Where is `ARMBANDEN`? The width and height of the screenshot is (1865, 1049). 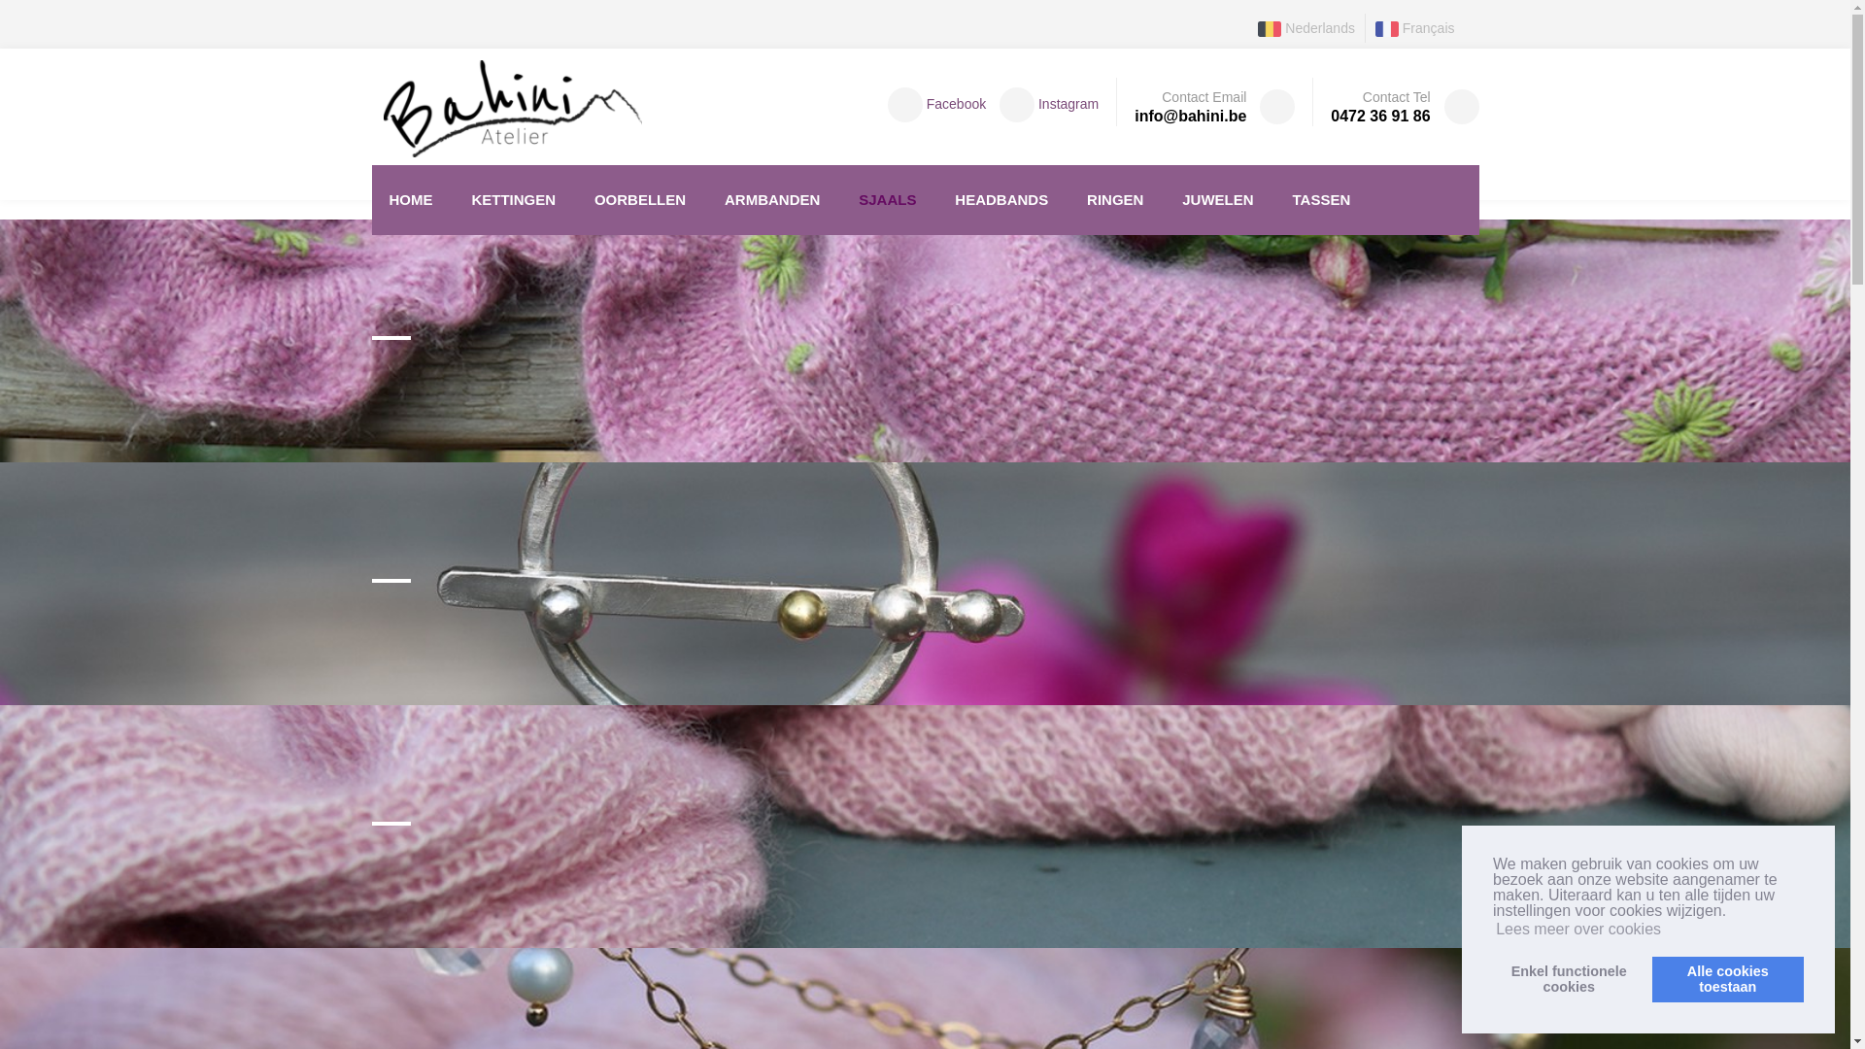 ARMBANDEN is located at coordinates (772, 200).